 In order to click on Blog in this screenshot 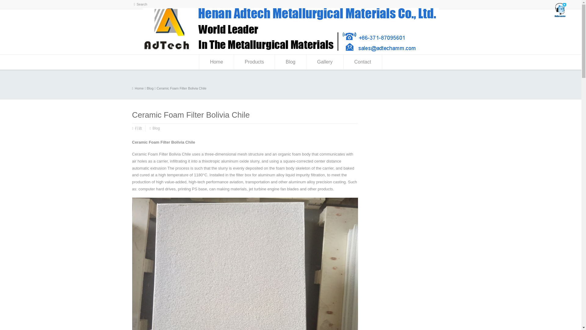, I will do `click(156, 128)`.